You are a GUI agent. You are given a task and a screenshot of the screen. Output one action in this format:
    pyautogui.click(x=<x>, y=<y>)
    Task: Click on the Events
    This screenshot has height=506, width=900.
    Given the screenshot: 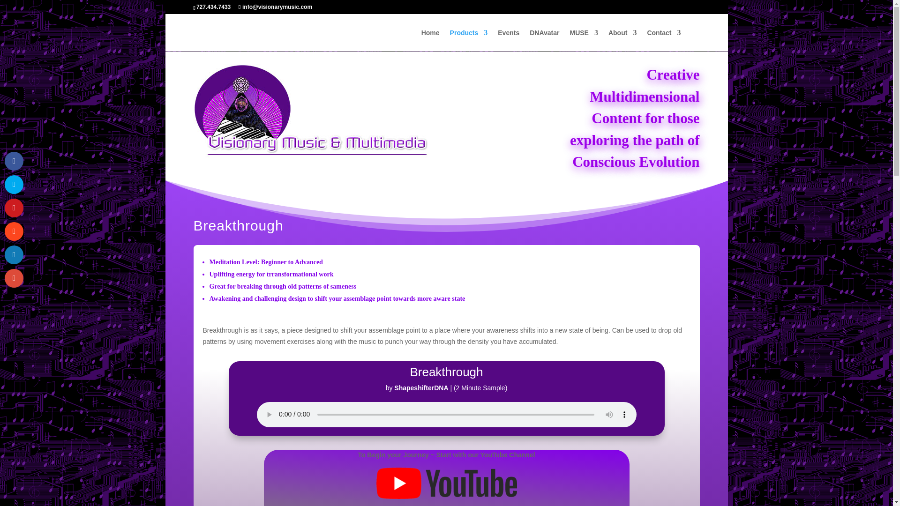 What is the action you would take?
    pyautogui.click(x=508, y=40)
    